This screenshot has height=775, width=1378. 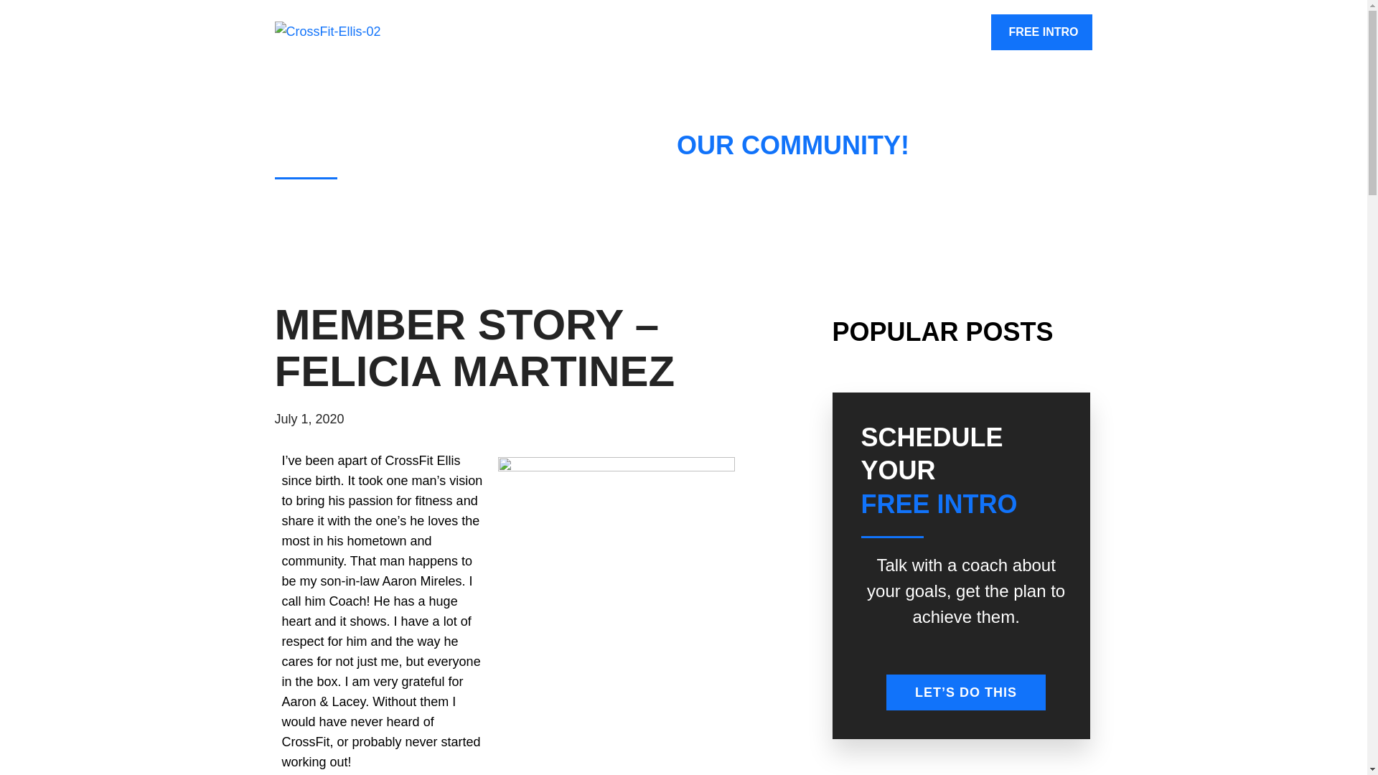 I want to click on BLOG, so click(x=955, y=32).